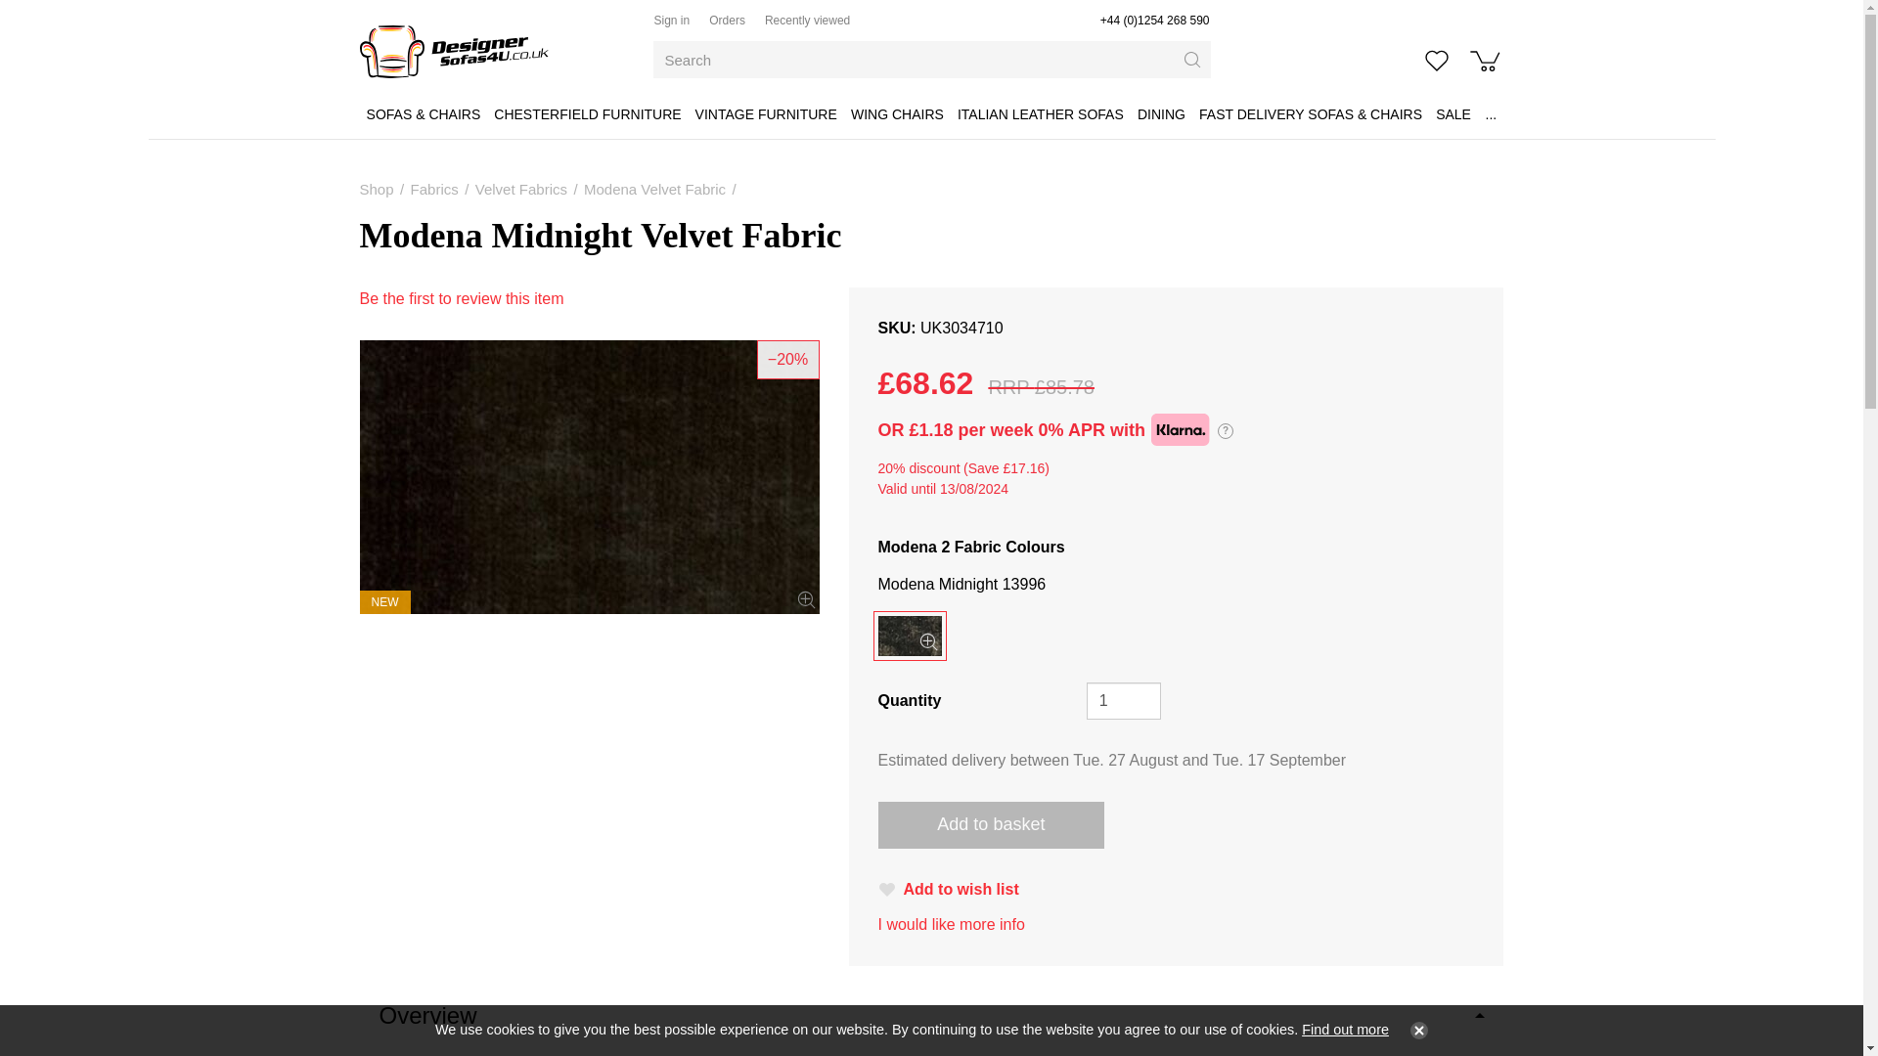 The width and height of the screenshot is (1878, 1056). What do you see at coordinates (807, 21) in the screenshot?
I see `Recently viewed` at bounding box center [807, 21].